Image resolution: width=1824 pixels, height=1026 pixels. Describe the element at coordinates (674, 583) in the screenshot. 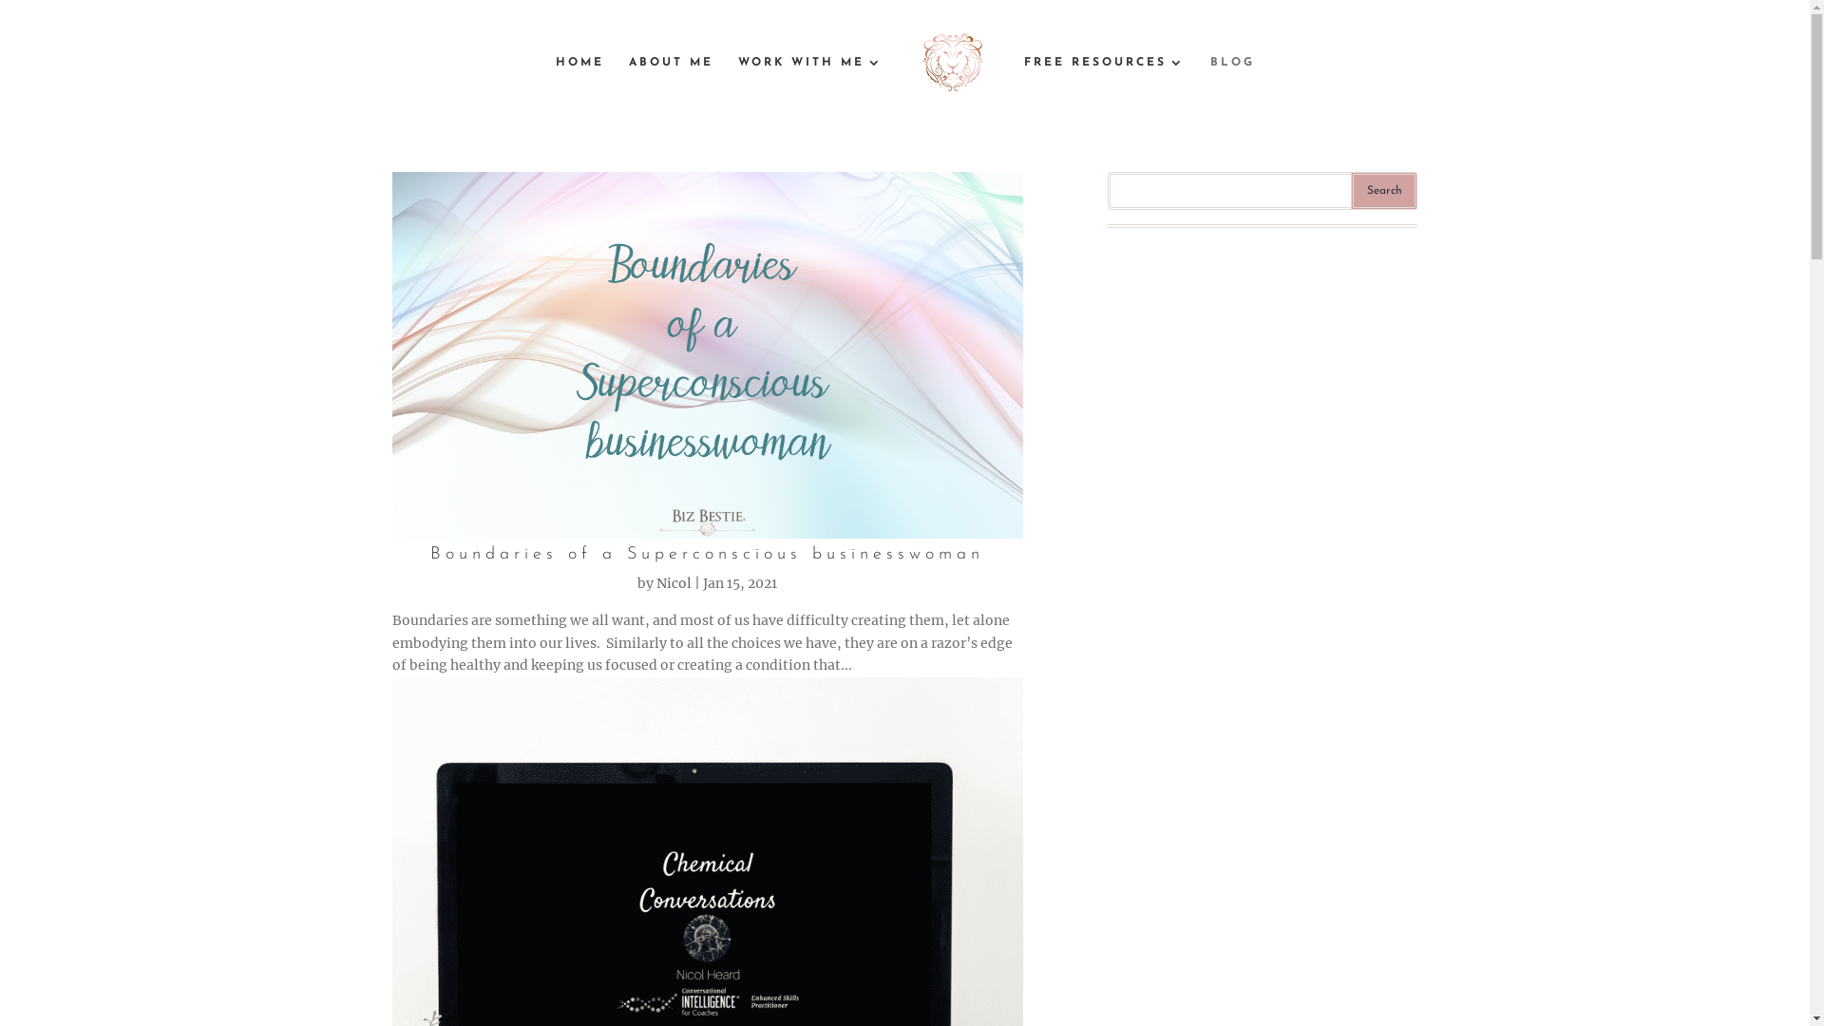

I see `Nicol` at that location.